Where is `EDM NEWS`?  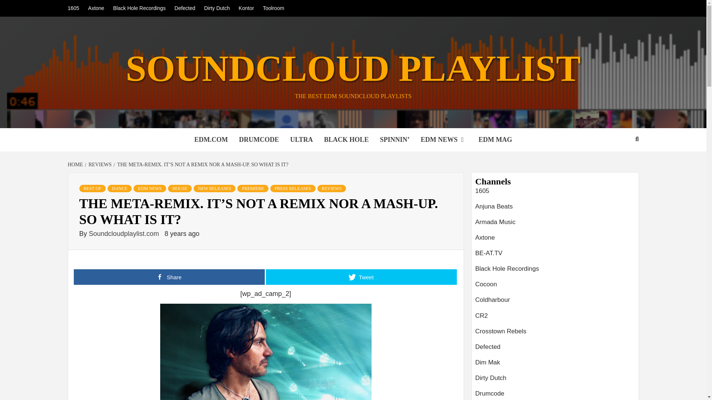 EDM NEWS is located at coordinates (150, 188).